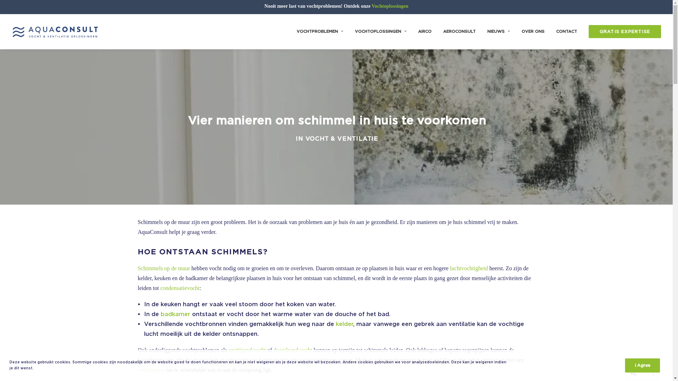 Image resolution: width=678 pixels, height=381 pixels. I want to click on vochtexpert, so click(151, 370).